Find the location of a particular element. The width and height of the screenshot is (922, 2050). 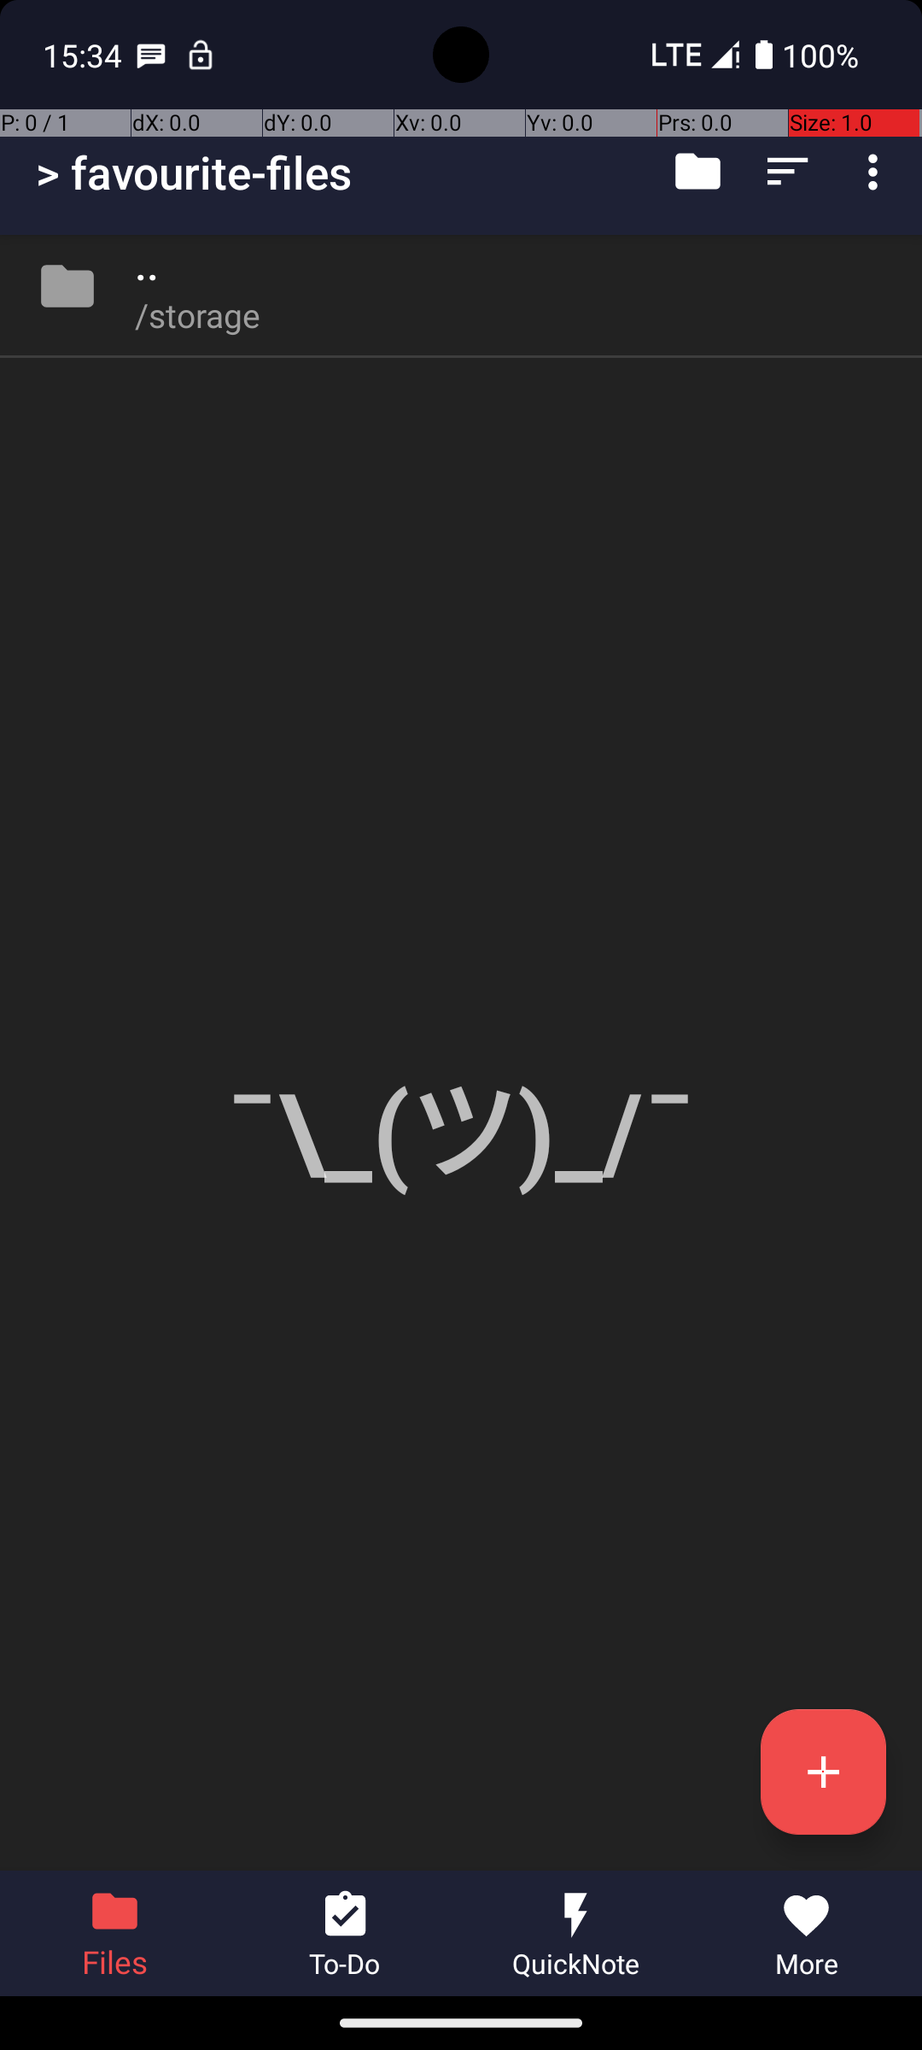

> favourite-files is located at coordinates (195, 173).